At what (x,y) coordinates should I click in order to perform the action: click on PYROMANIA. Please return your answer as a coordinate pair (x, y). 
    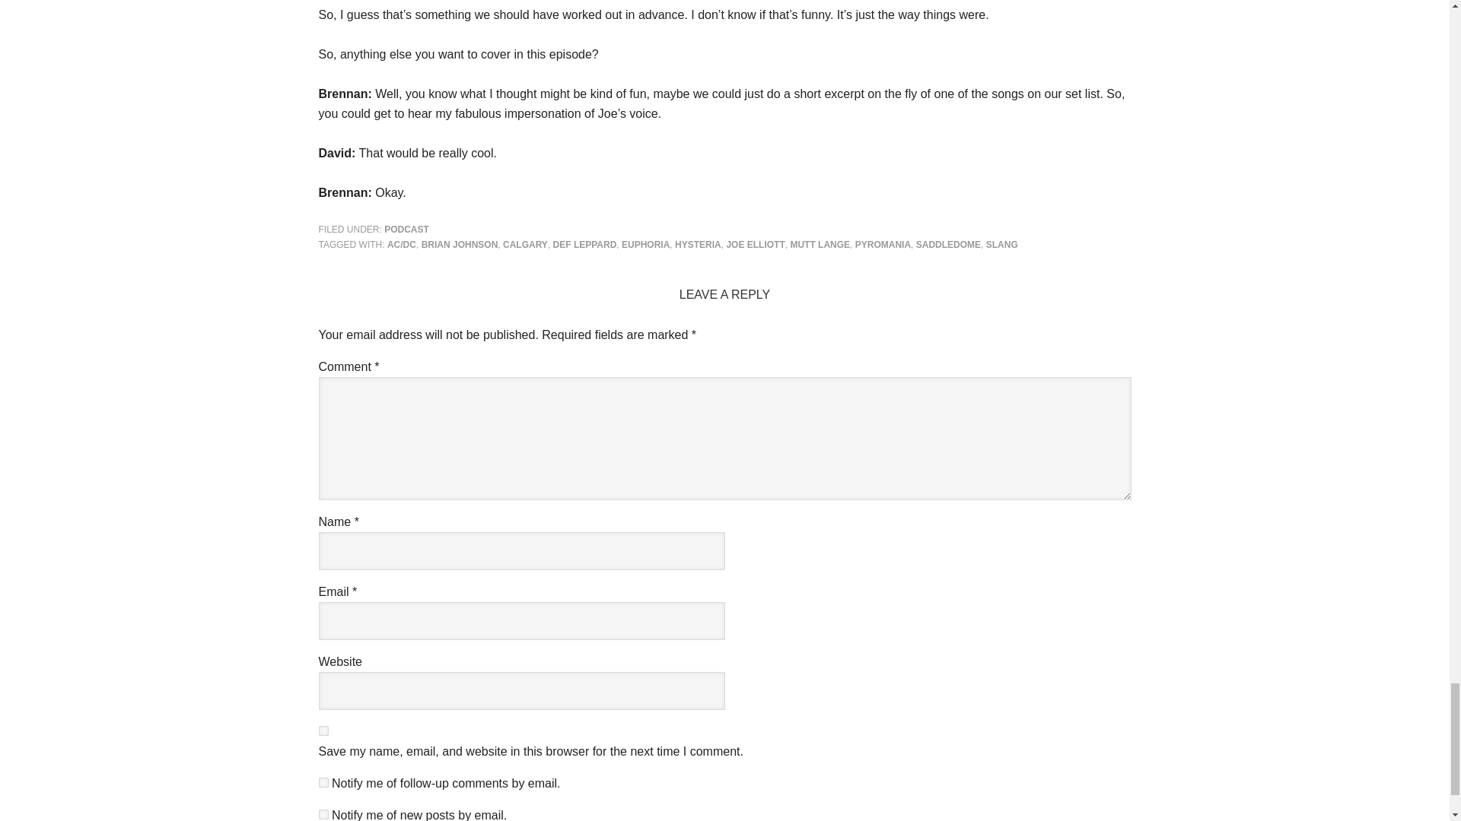
    Looking at the image, I should click on (883, 245).